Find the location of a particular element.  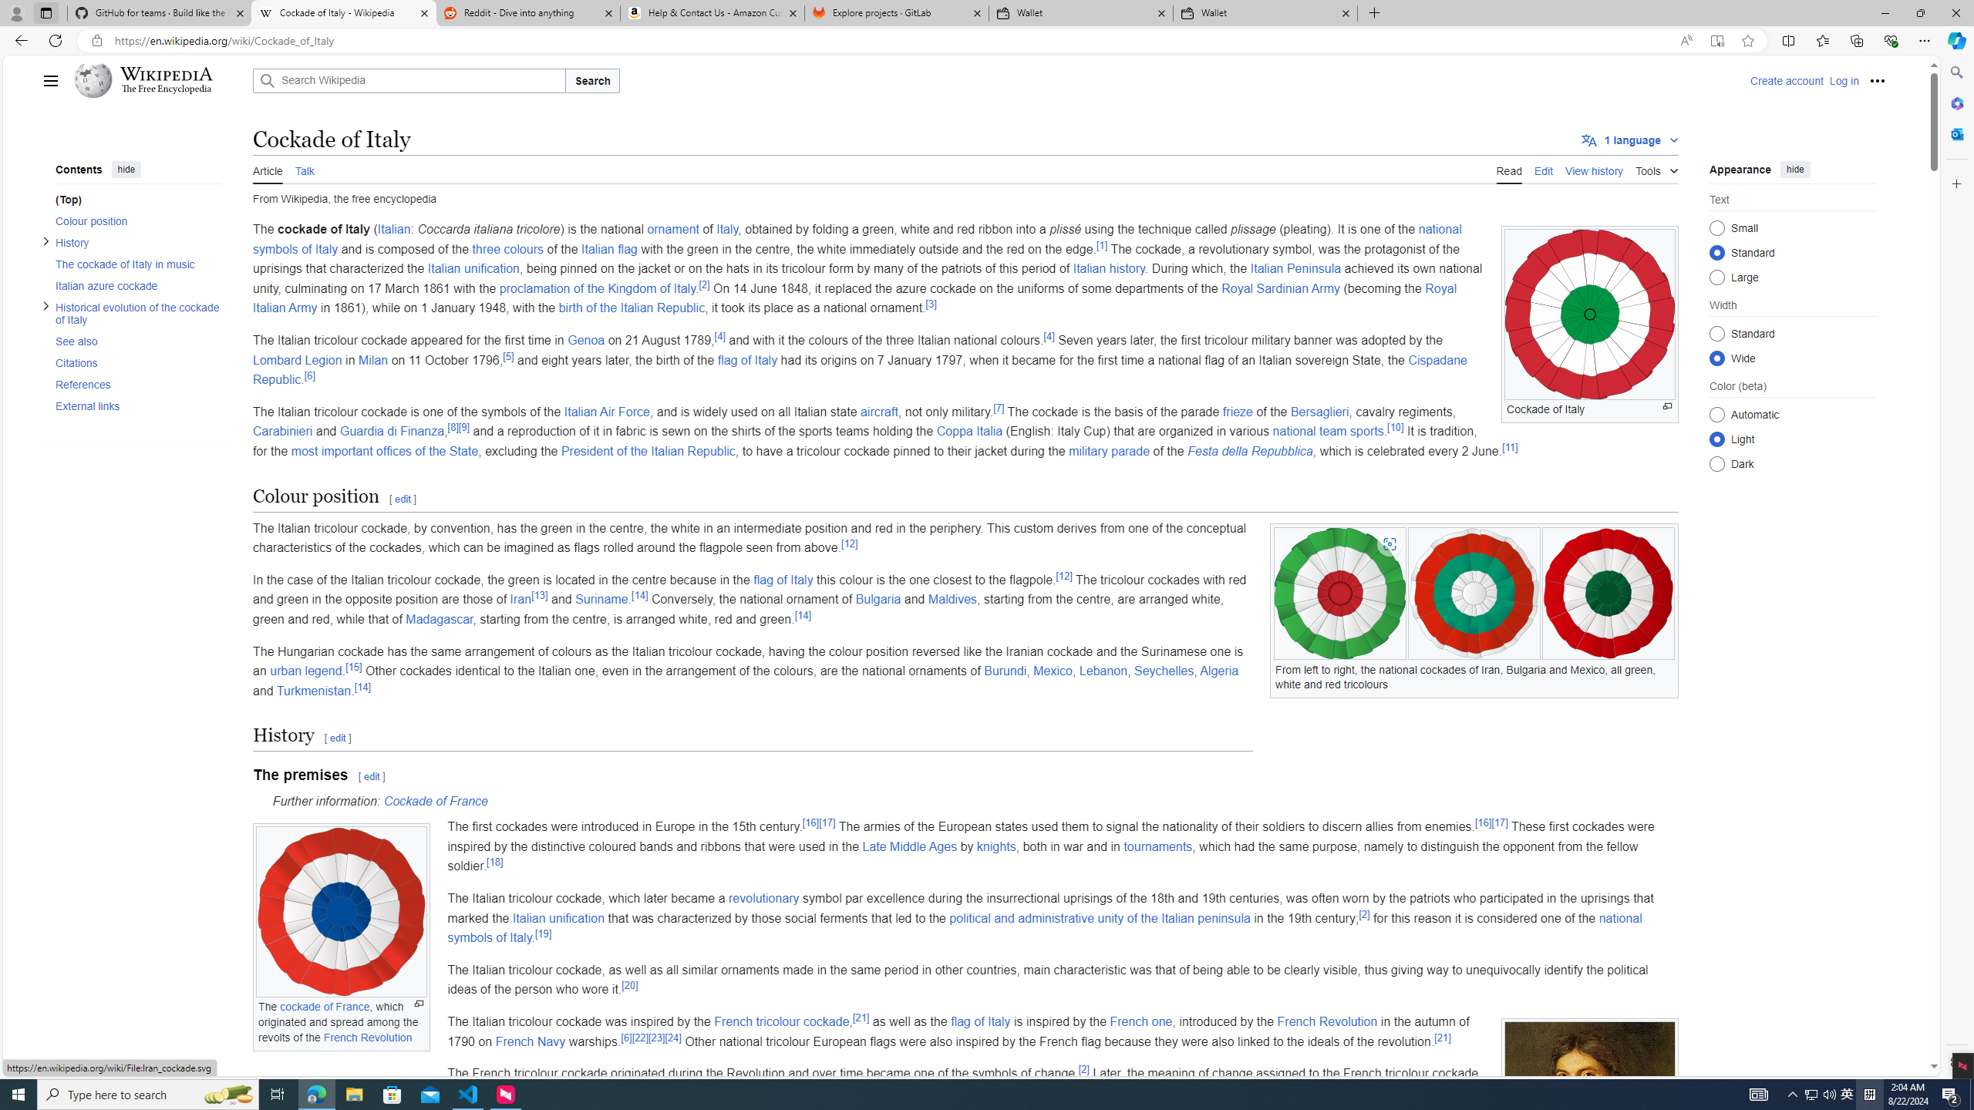

Italian flag is located at coordinates (609, 248).